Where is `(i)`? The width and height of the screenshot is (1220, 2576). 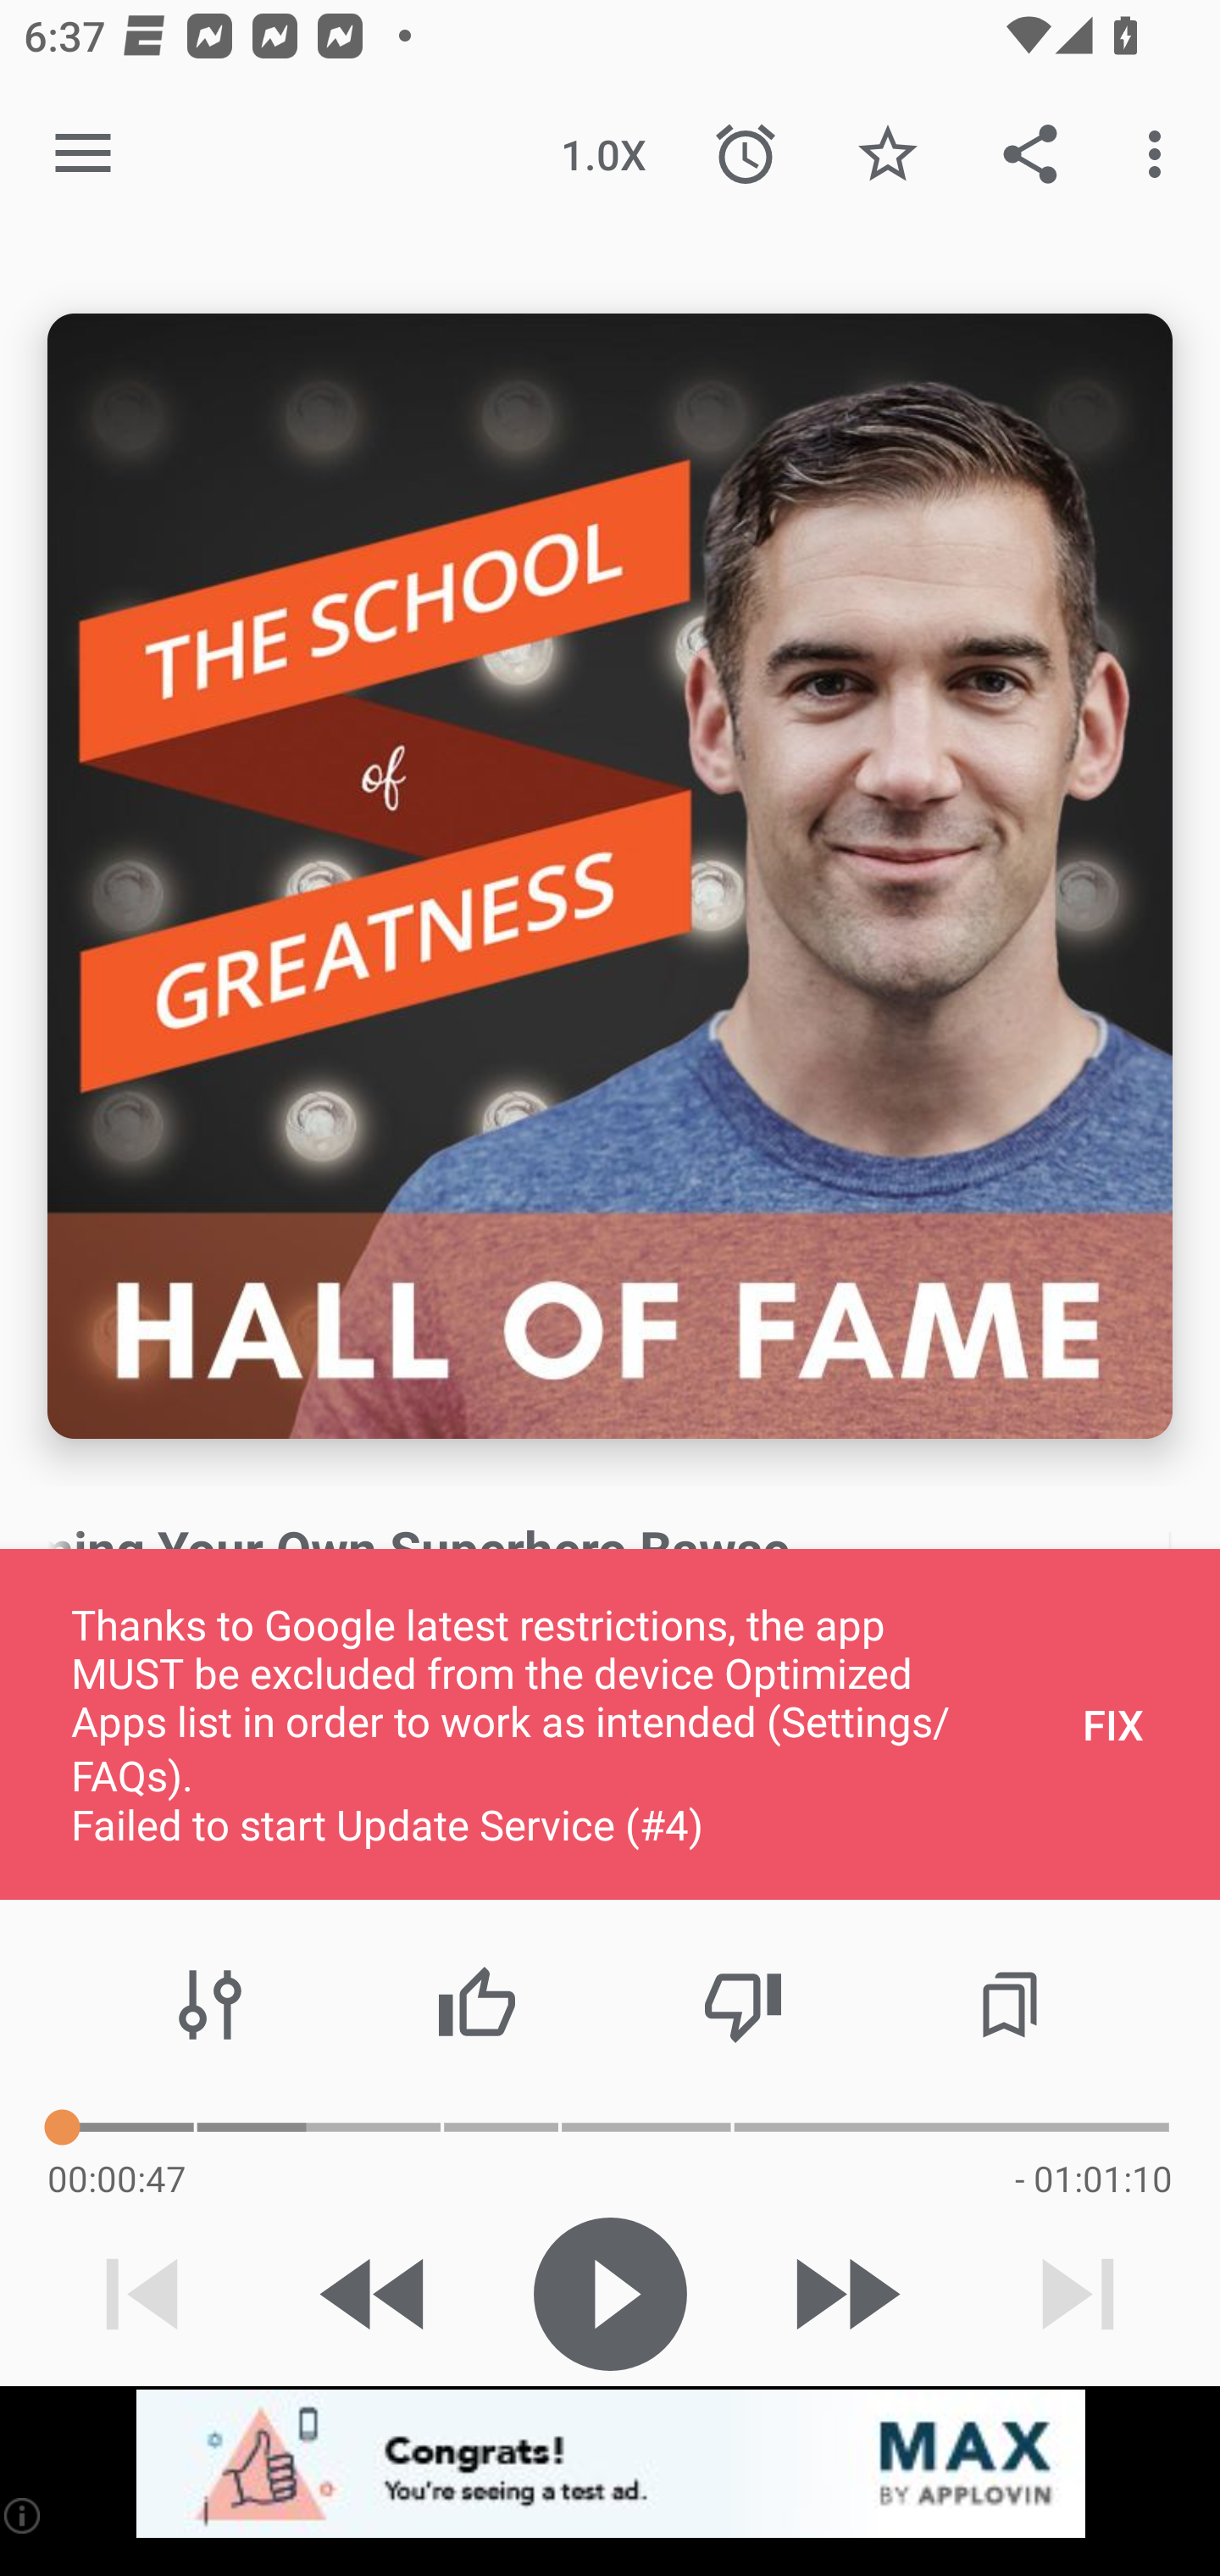 (i) is located at coordinates (24, 2515).